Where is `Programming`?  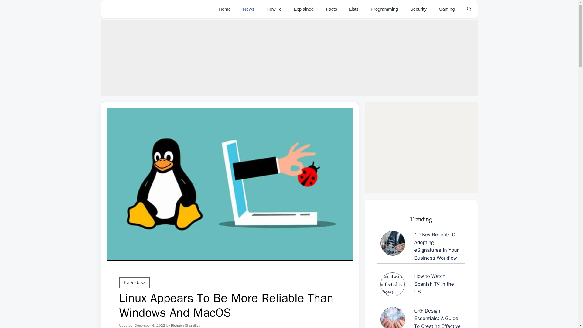 Programming is located at coordinates (384, 9).